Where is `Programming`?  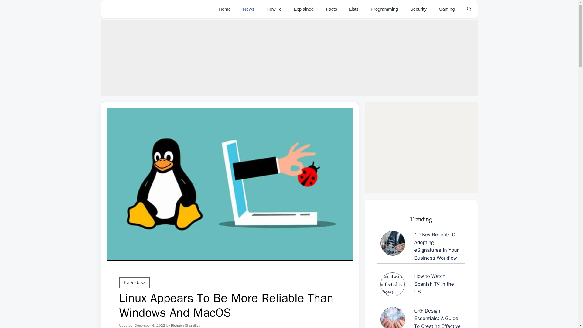 Programming is located at coordinates (384, 9).